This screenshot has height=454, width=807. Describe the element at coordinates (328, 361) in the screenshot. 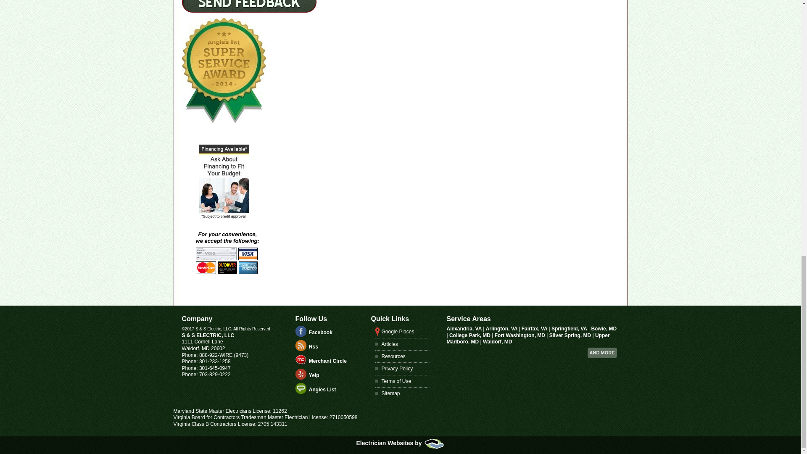

I see `Opens in a new window` at that location.